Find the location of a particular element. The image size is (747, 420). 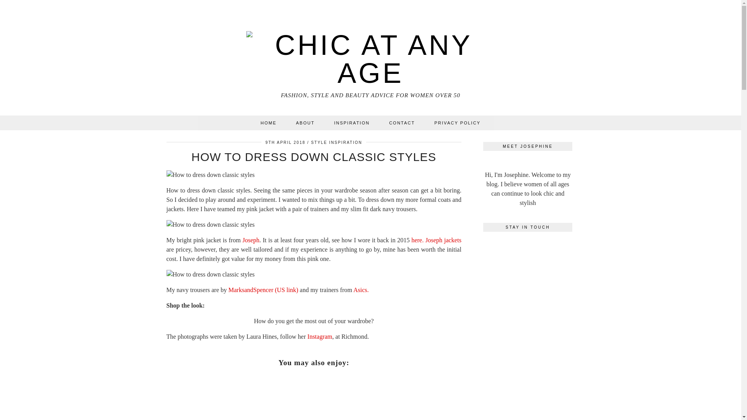

How to dress down classic styles is located at coordinates (210, 175).